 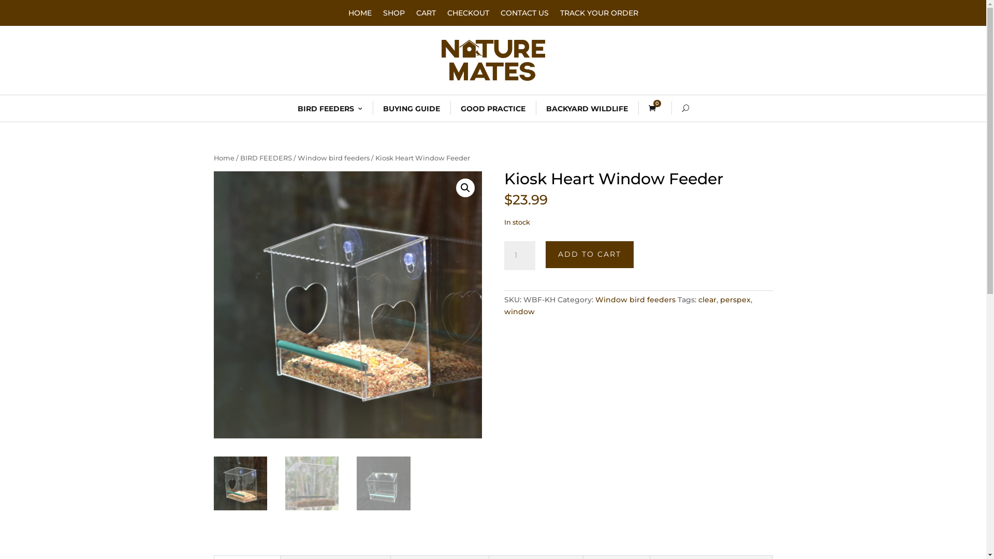 What do you see at coordinates (266, 158) in the screenshot?
I see `BIRD FEEDERS` at bounding box center [266, 158].